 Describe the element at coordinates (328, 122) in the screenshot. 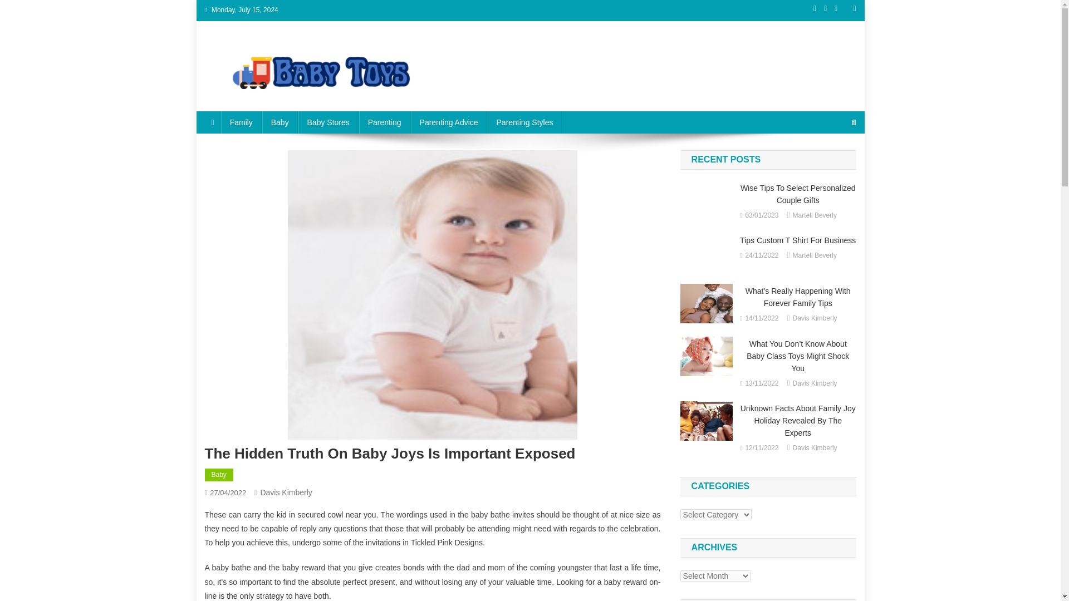

I see `Baby Stores` at that location.